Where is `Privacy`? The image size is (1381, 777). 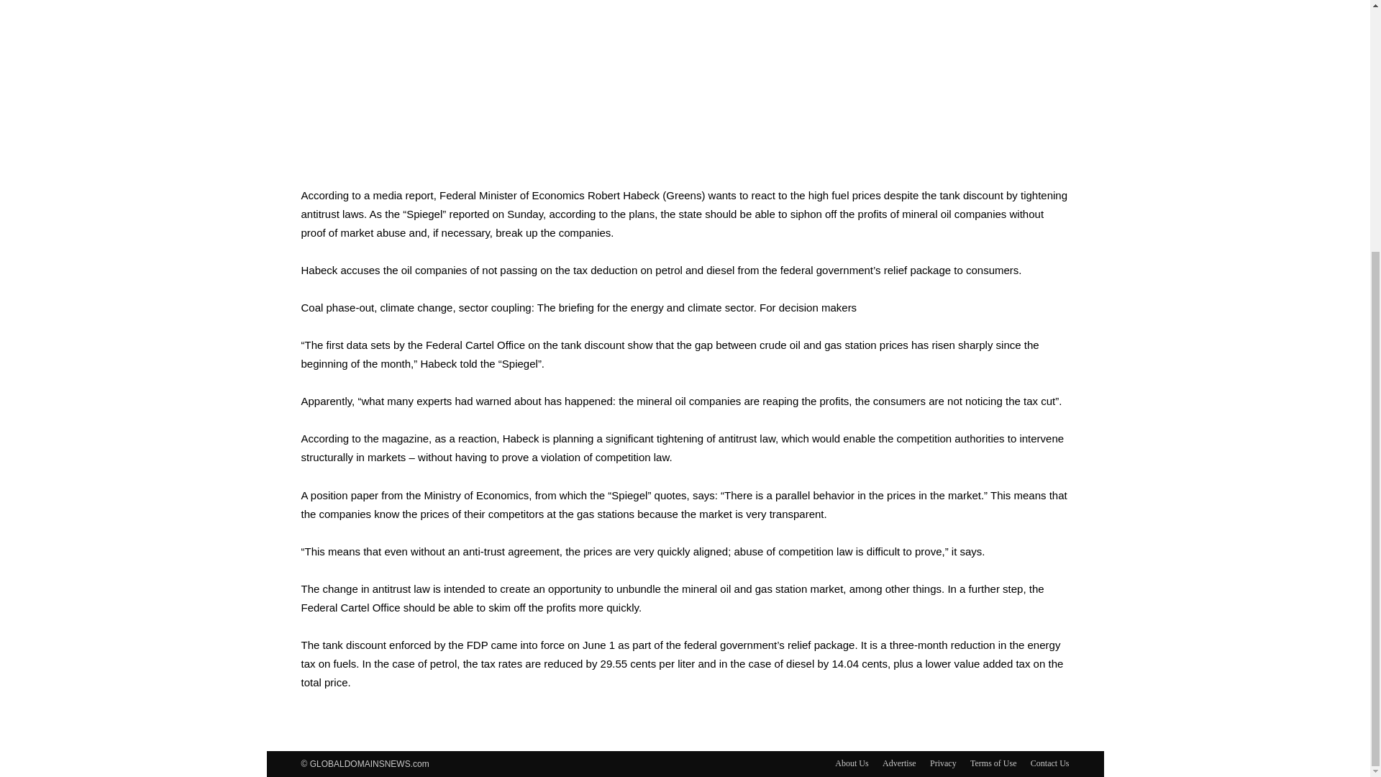 Privacy is located at coordinates (943, 763).